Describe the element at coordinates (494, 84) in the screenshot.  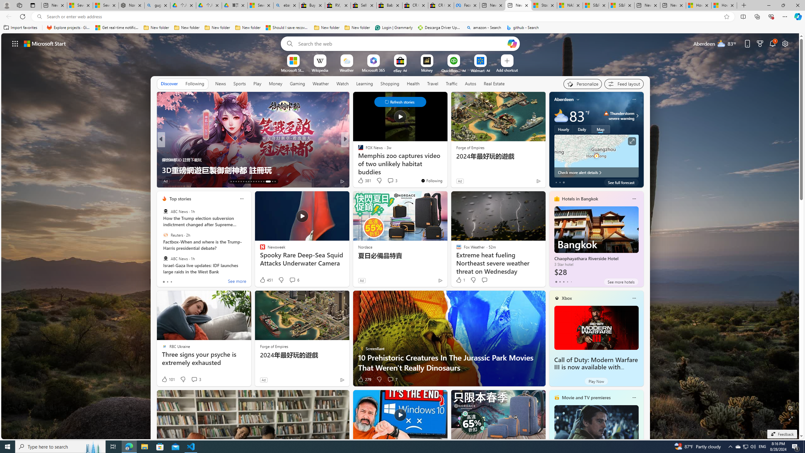
I see `Real Estate` at that location.